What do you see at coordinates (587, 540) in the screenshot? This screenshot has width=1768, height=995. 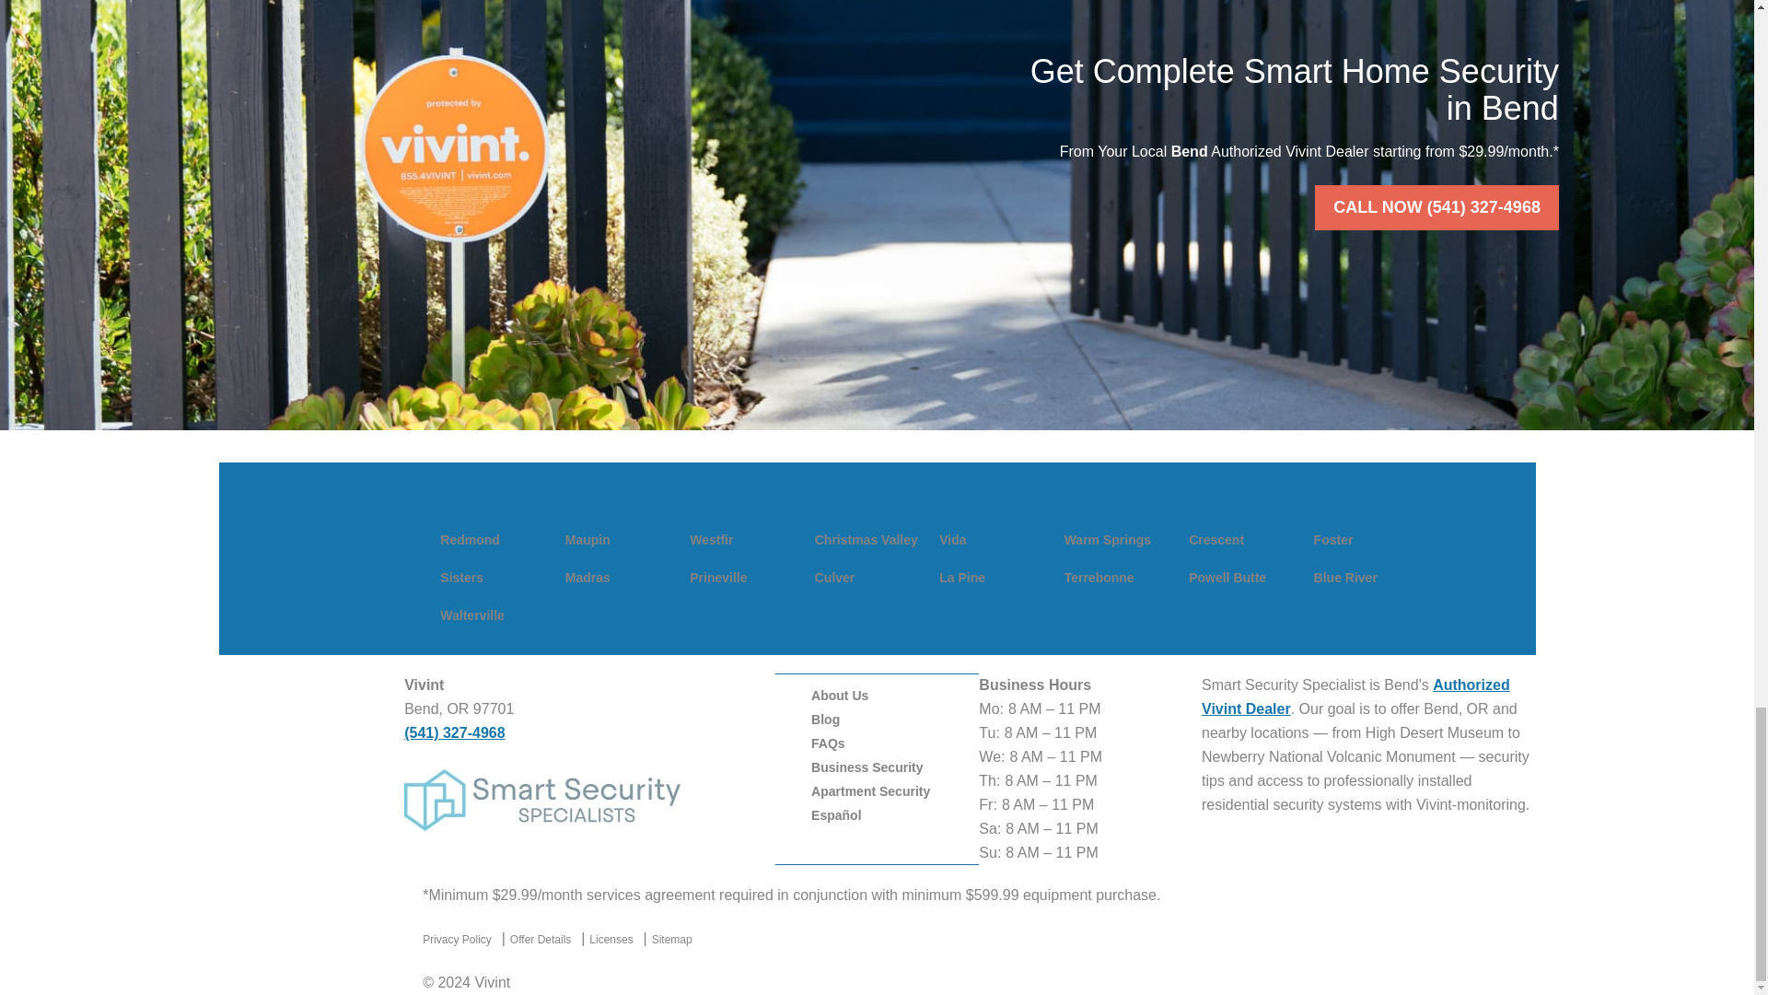 I see `Maupin` at bounding box center [587, 540].